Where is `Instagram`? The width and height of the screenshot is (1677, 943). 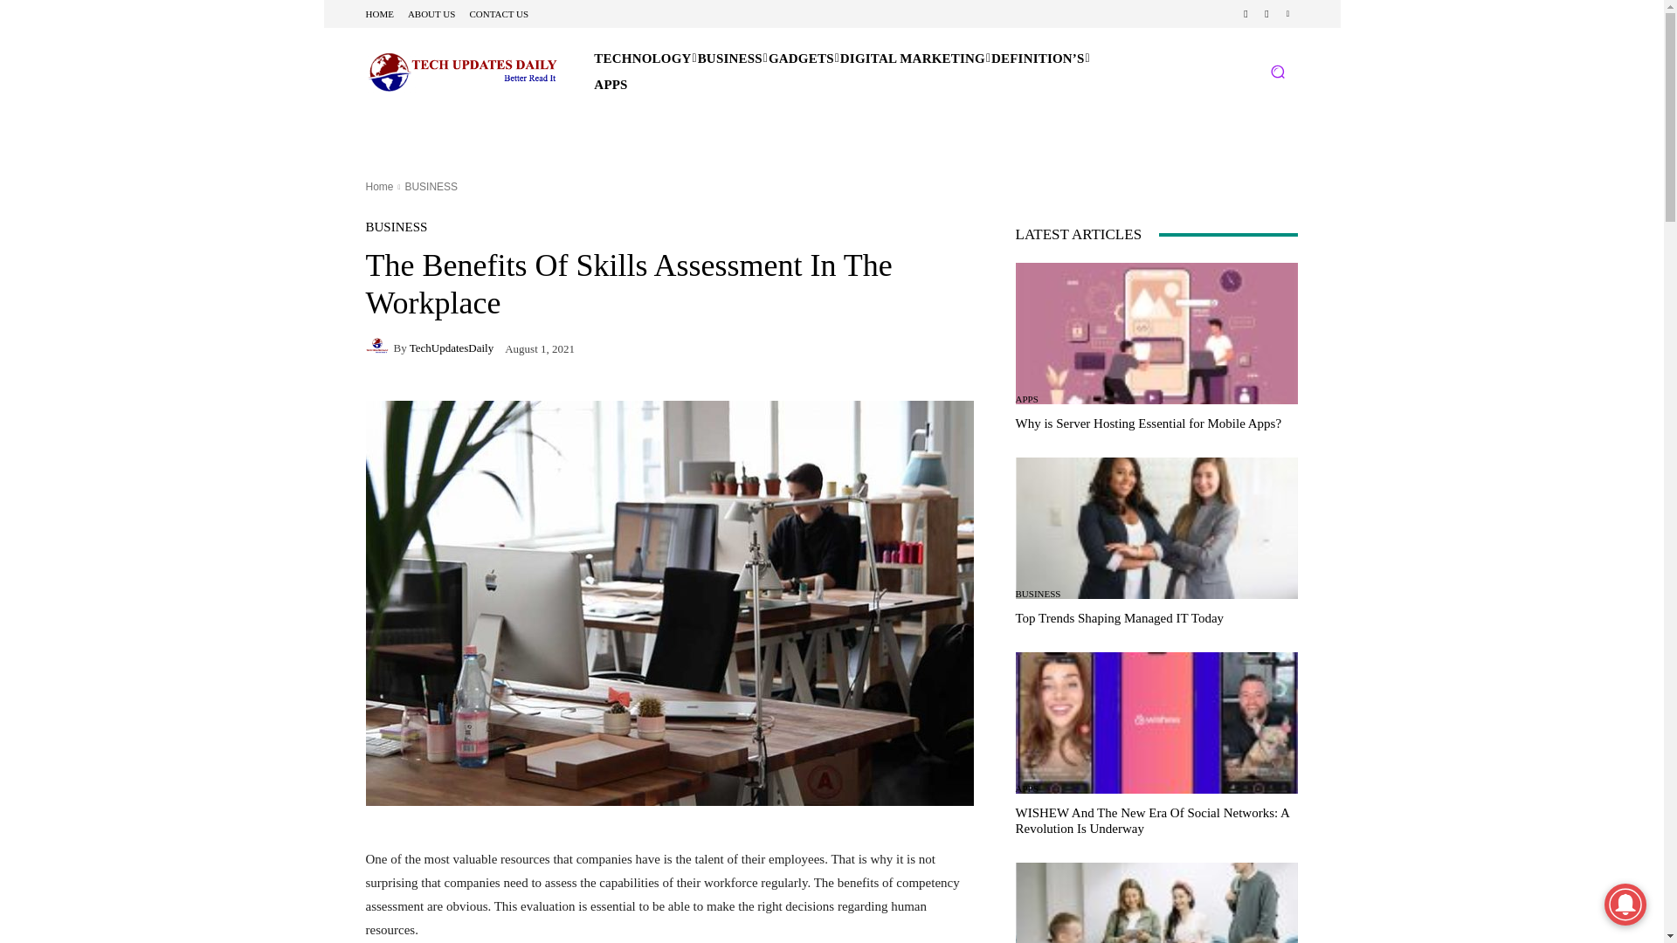 Instagram is located at coordinates (1266, 14).